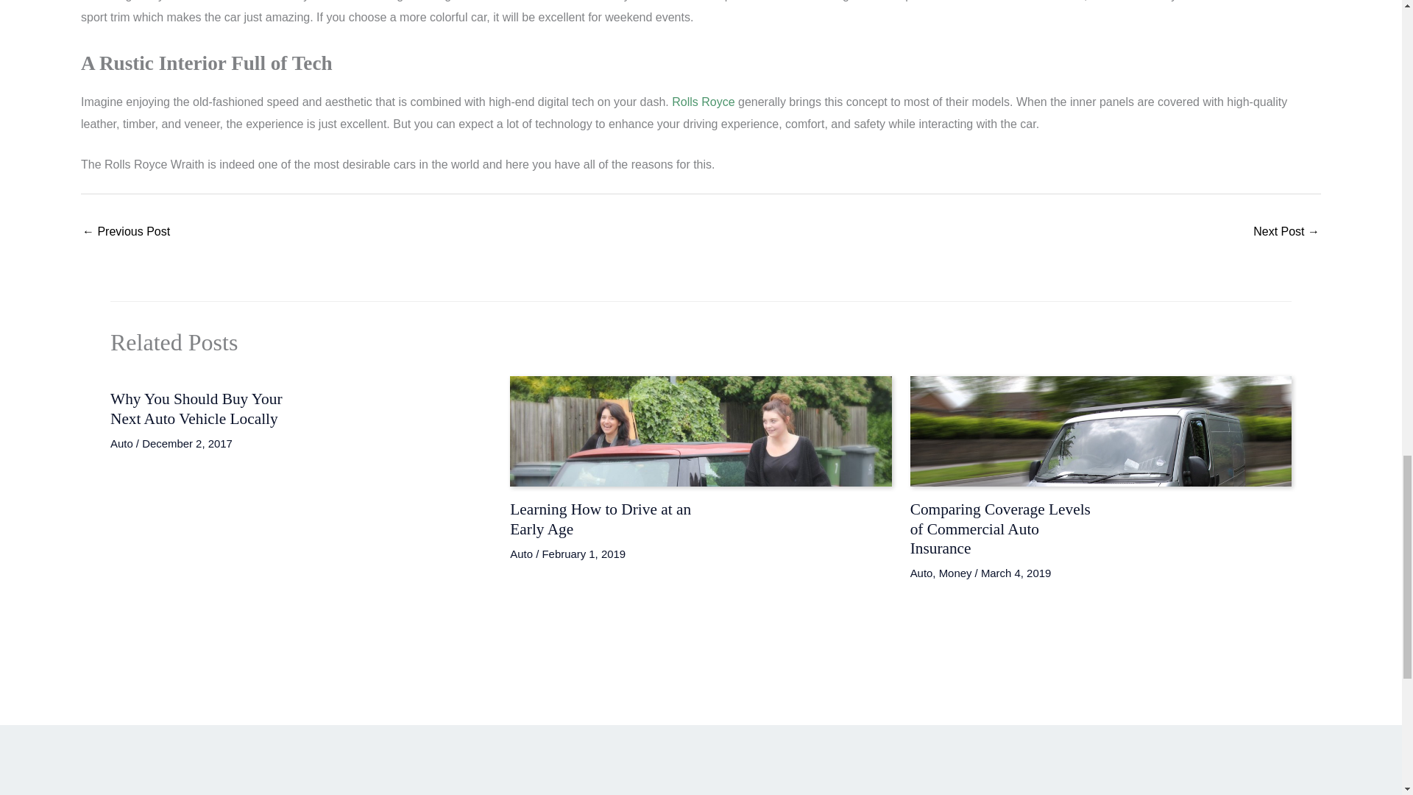 This screenshot has width=1413, height=795. What do you see at coordinates (921, 573) in the screenshot?
I see `Auto` at bounding box center [921, 573].